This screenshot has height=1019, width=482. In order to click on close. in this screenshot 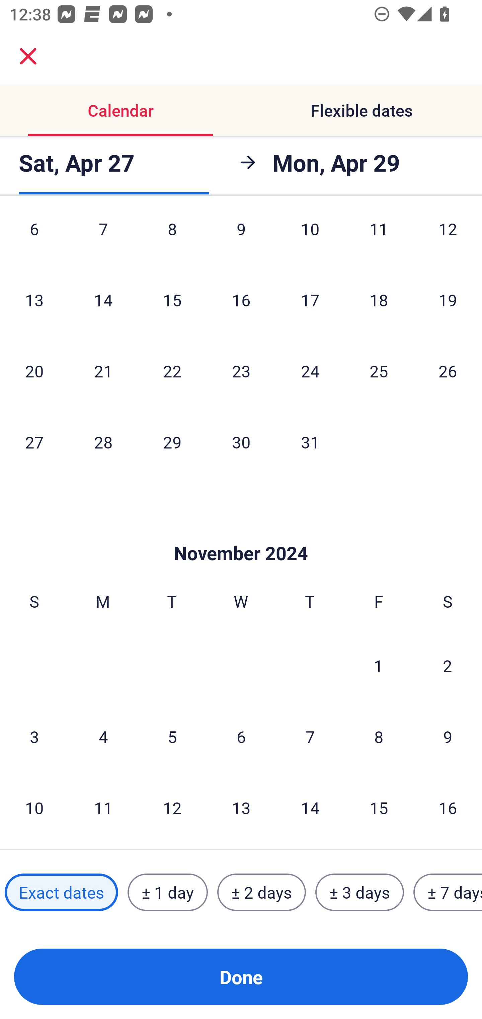, I will do `click(28, 56)`.